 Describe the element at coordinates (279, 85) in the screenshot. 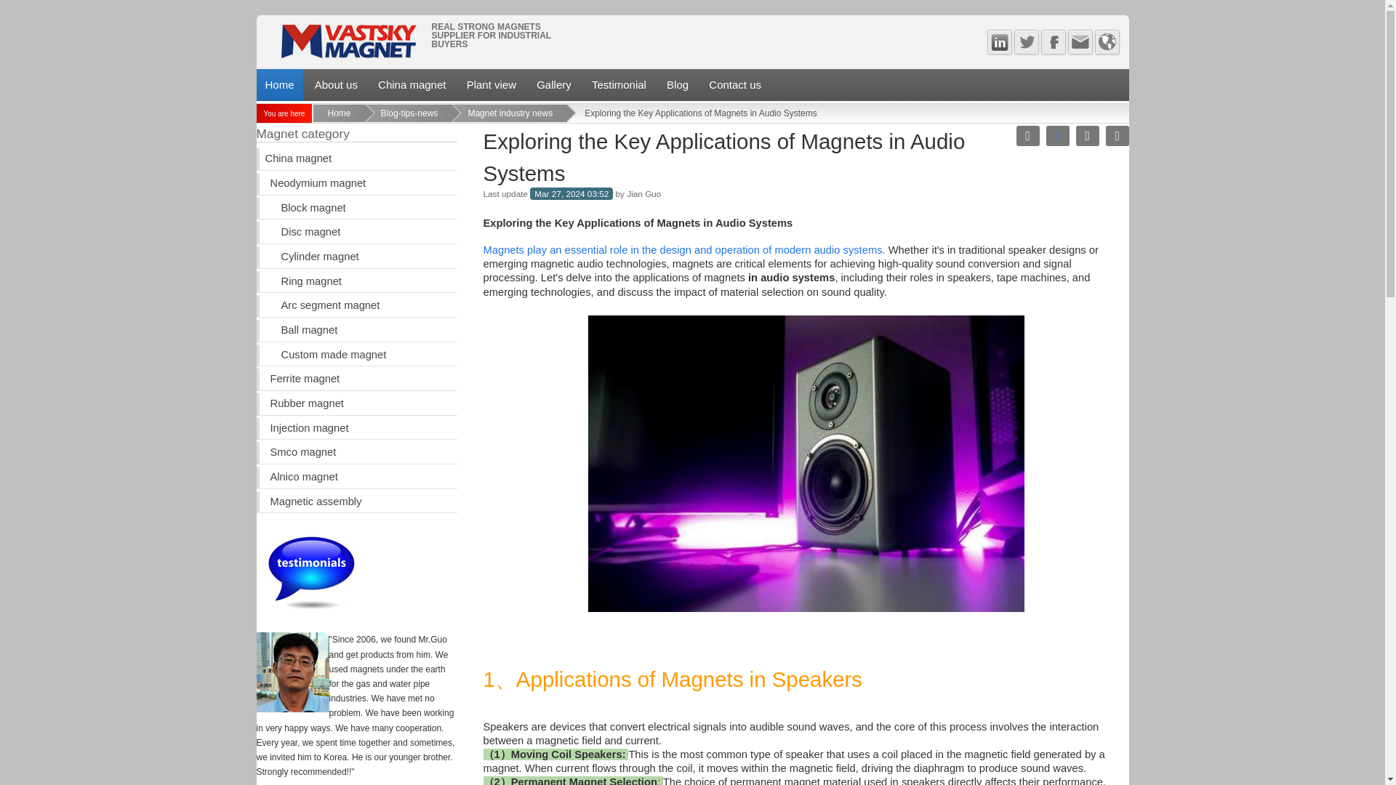

I see `Home` at that location.